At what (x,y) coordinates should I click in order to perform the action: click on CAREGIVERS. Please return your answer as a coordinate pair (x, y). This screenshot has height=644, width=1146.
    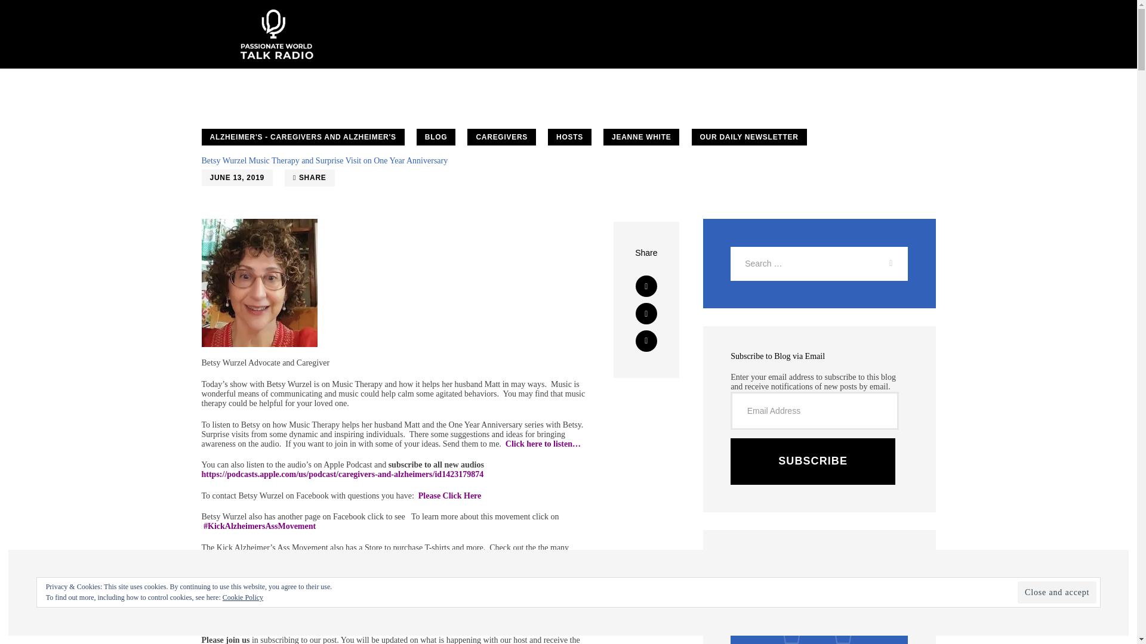
    Looking at the image, I should click on (501, 137).